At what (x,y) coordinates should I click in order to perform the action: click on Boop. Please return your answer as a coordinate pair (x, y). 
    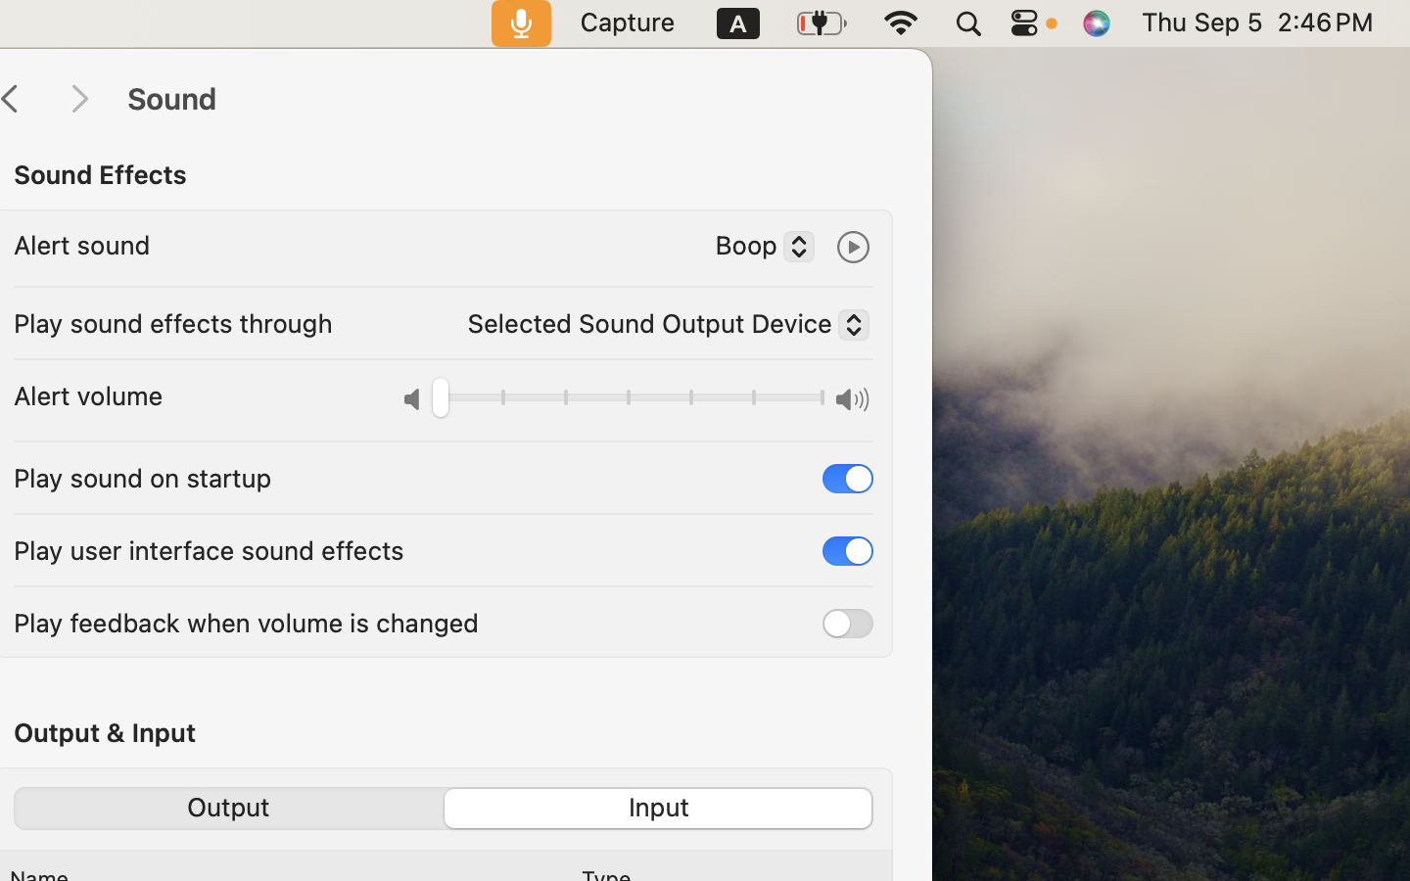
    Looking at the image, I should click on (757, 249).